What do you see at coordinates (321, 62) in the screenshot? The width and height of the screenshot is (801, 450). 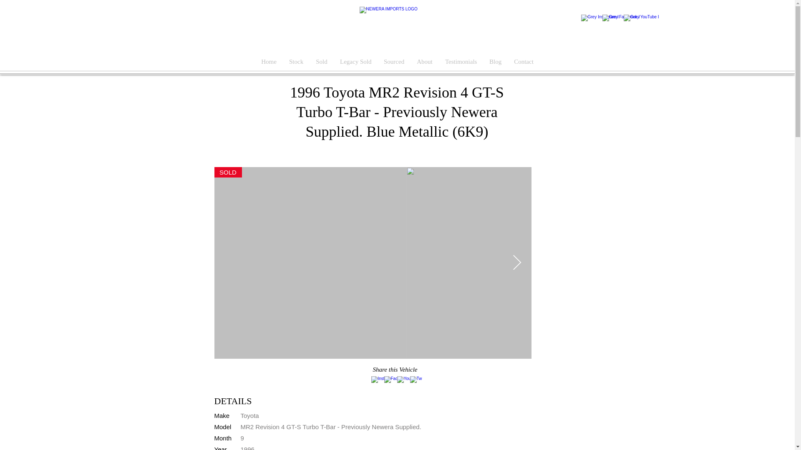 I see `Sold` at bounding box center [321, 62].